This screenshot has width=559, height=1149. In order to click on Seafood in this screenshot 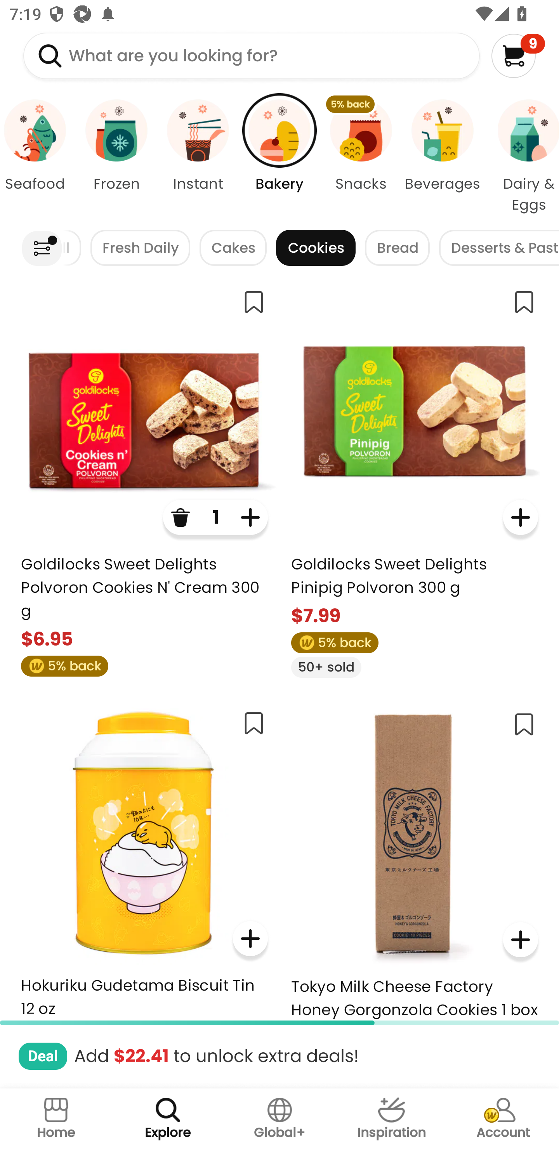, I will do `click(38, 157)`.